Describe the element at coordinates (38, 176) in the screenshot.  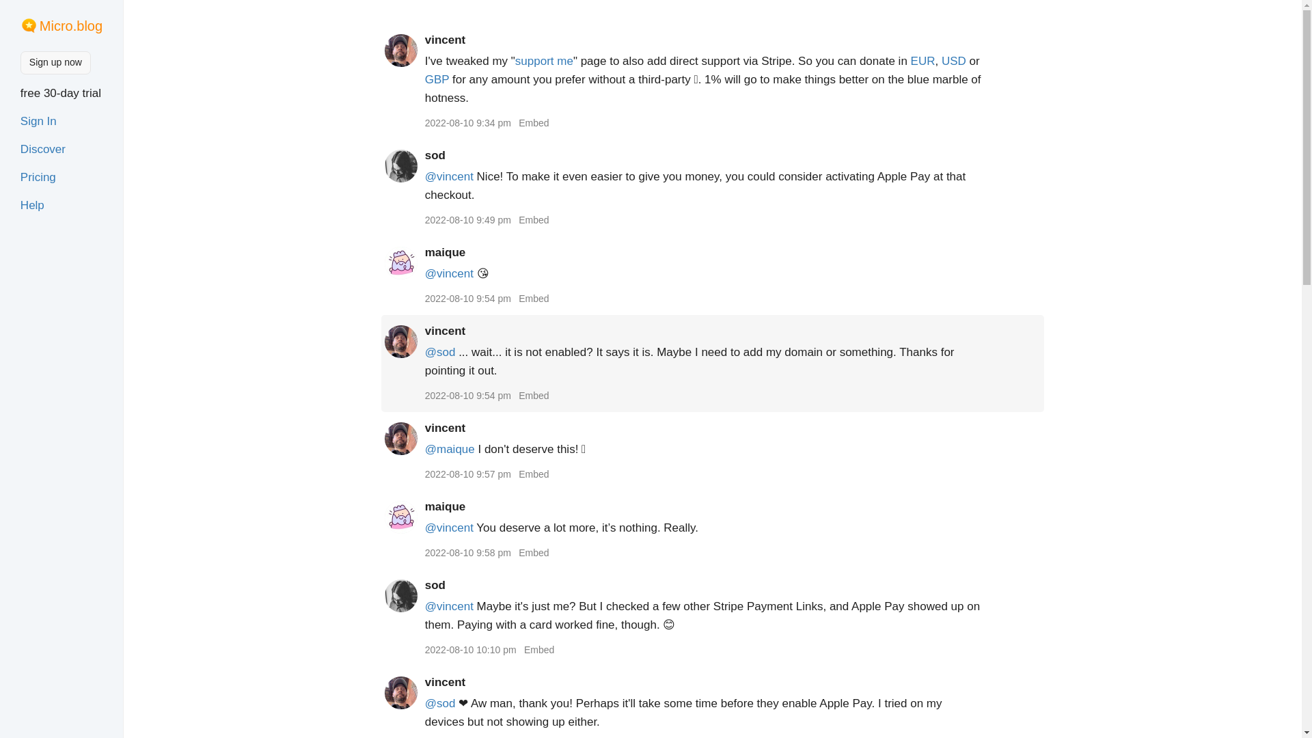
I see `Pricing` at that location.